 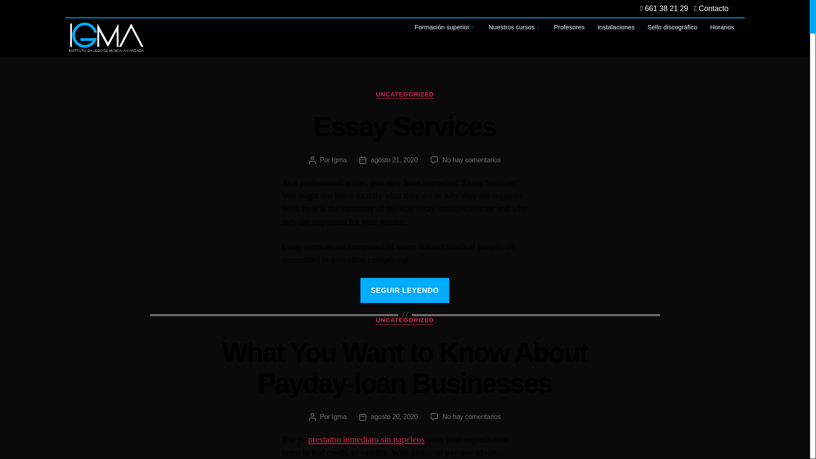 I want to click on What You Want to Know About Payday-loan Businesses, so click(x=405, y=368).